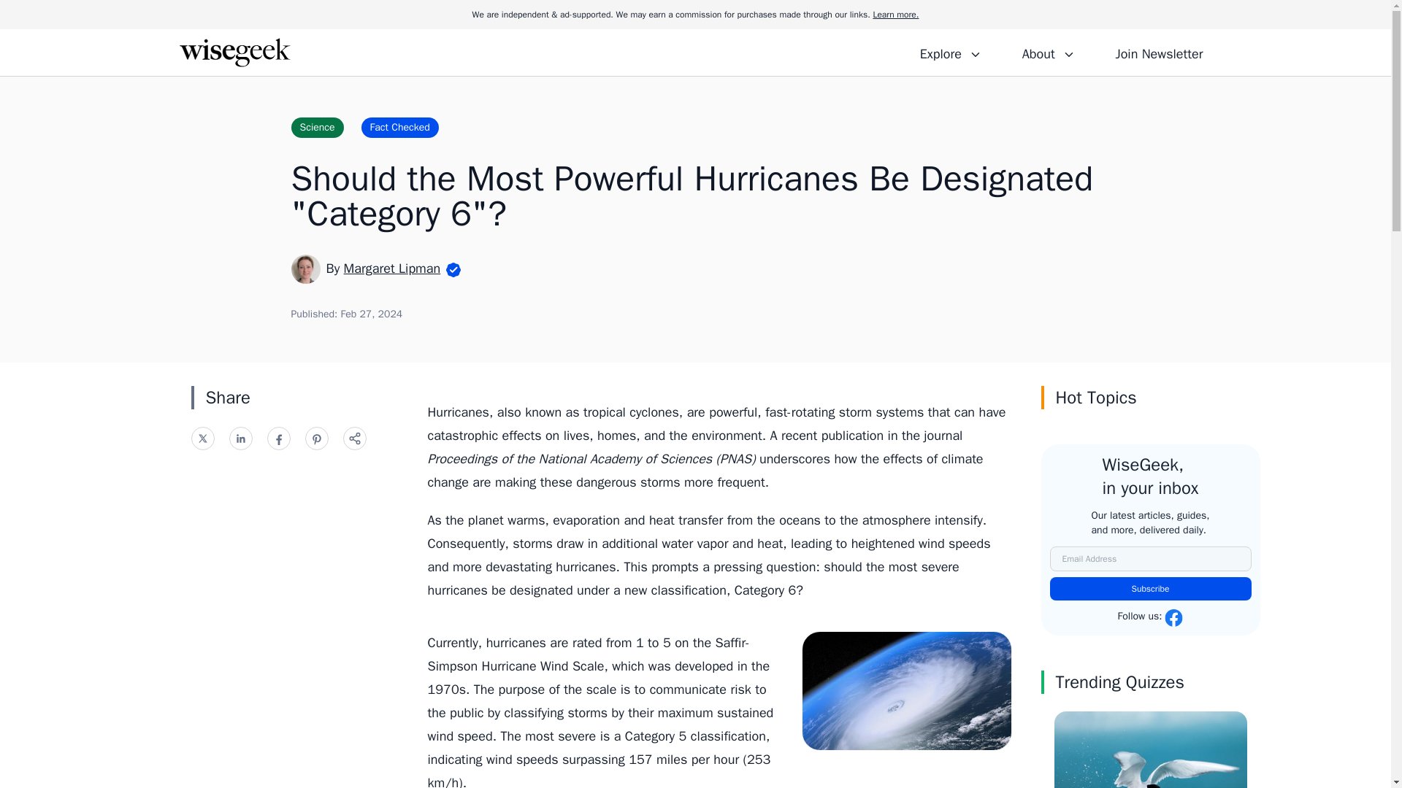 Image resolution: width=1402 pixels, height=788 pixels. Describe the element at coordinates (400, 127) in the screenshot. I see `Fact Checked` at that location.